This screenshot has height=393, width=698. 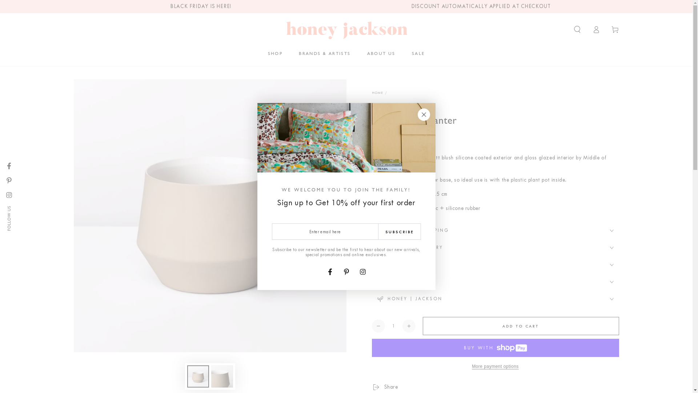 What do you see at coordinates (363, 272) in the screenshot?
I see `Instagram` at bounding box center [363, 272].